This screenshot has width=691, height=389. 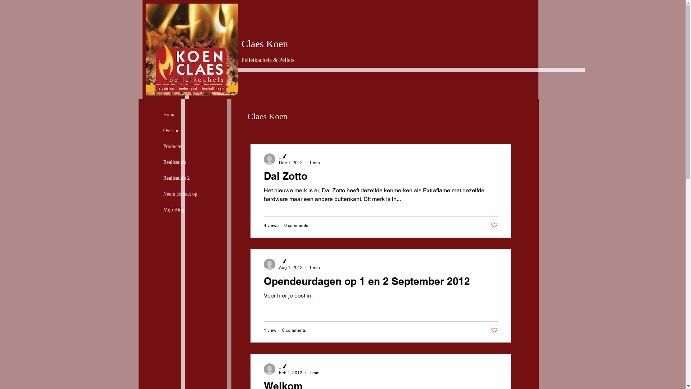 What do you see at coordinates (296, 225) in the screenshot?
I see `0 comments` at bounding box center [296, 225].